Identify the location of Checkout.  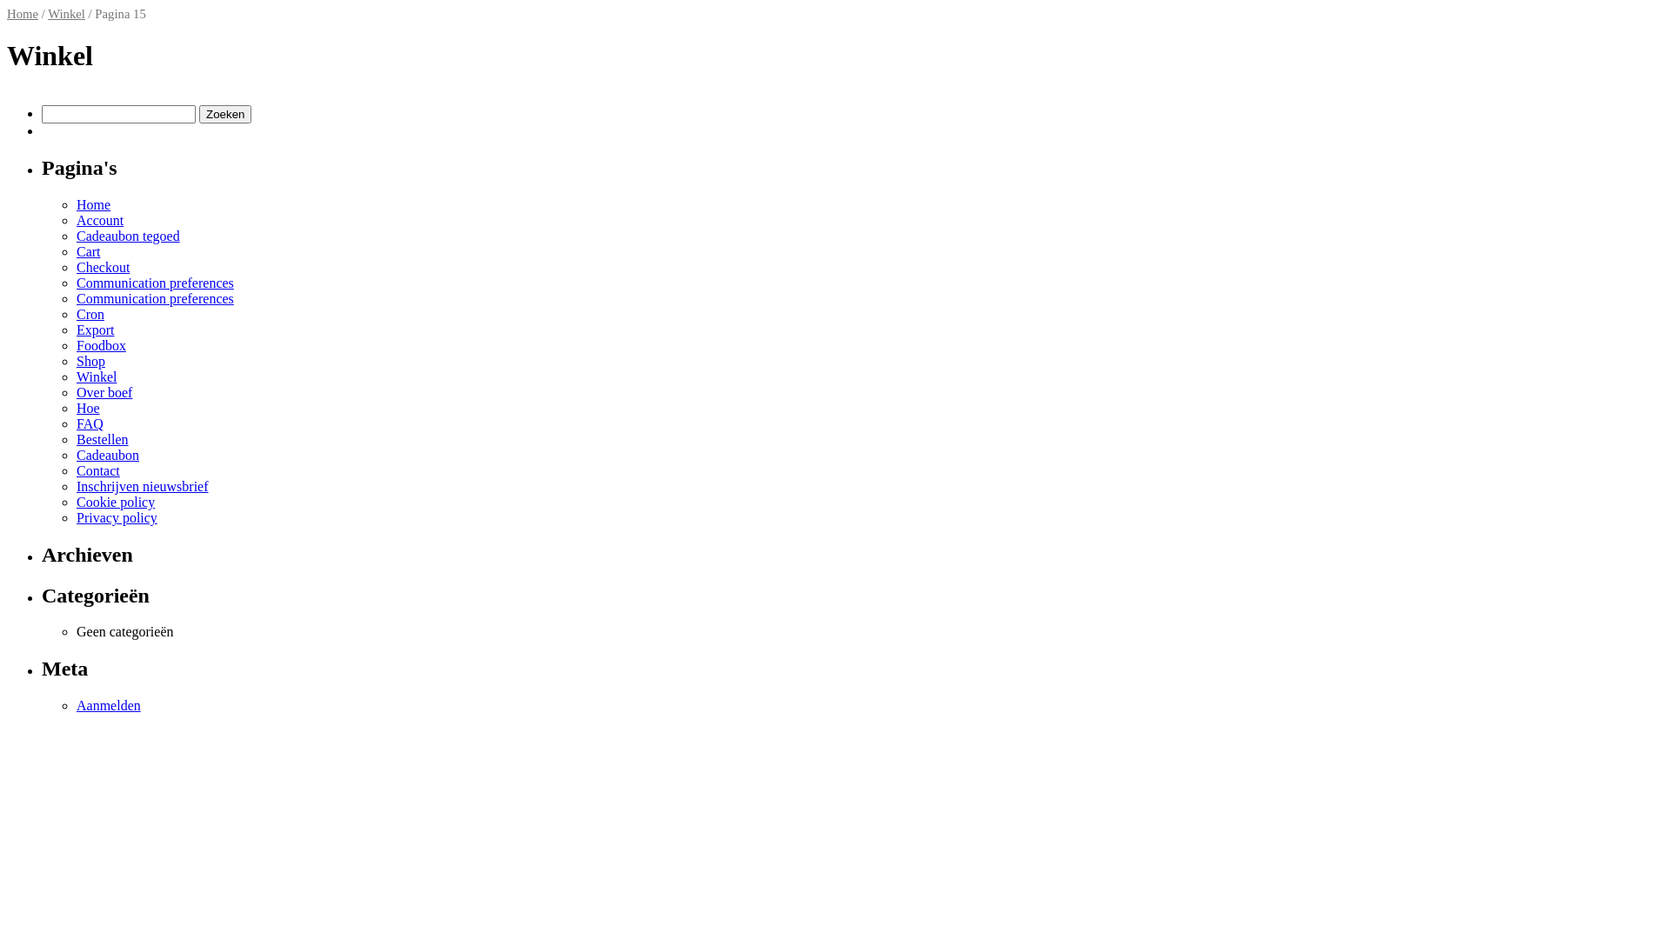
(103, 268).